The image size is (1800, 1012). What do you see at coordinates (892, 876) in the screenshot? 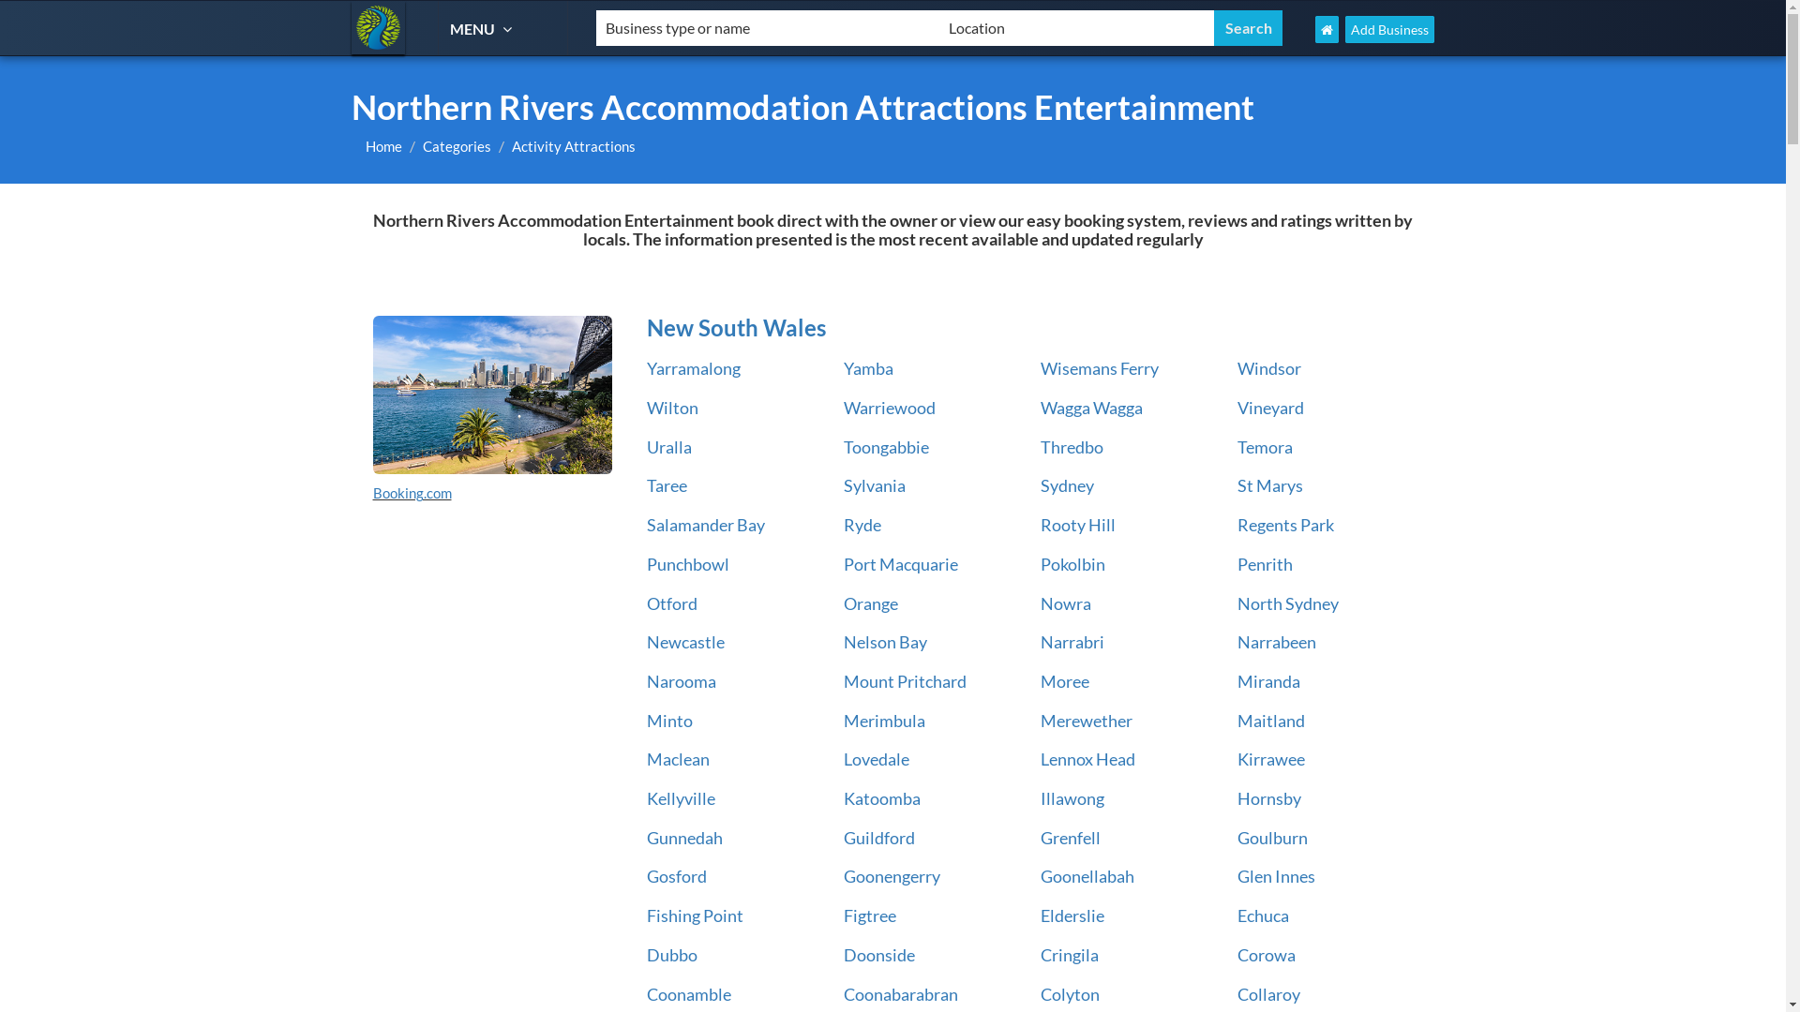
I see `Goonengerry` at bounding box center [892, 876].